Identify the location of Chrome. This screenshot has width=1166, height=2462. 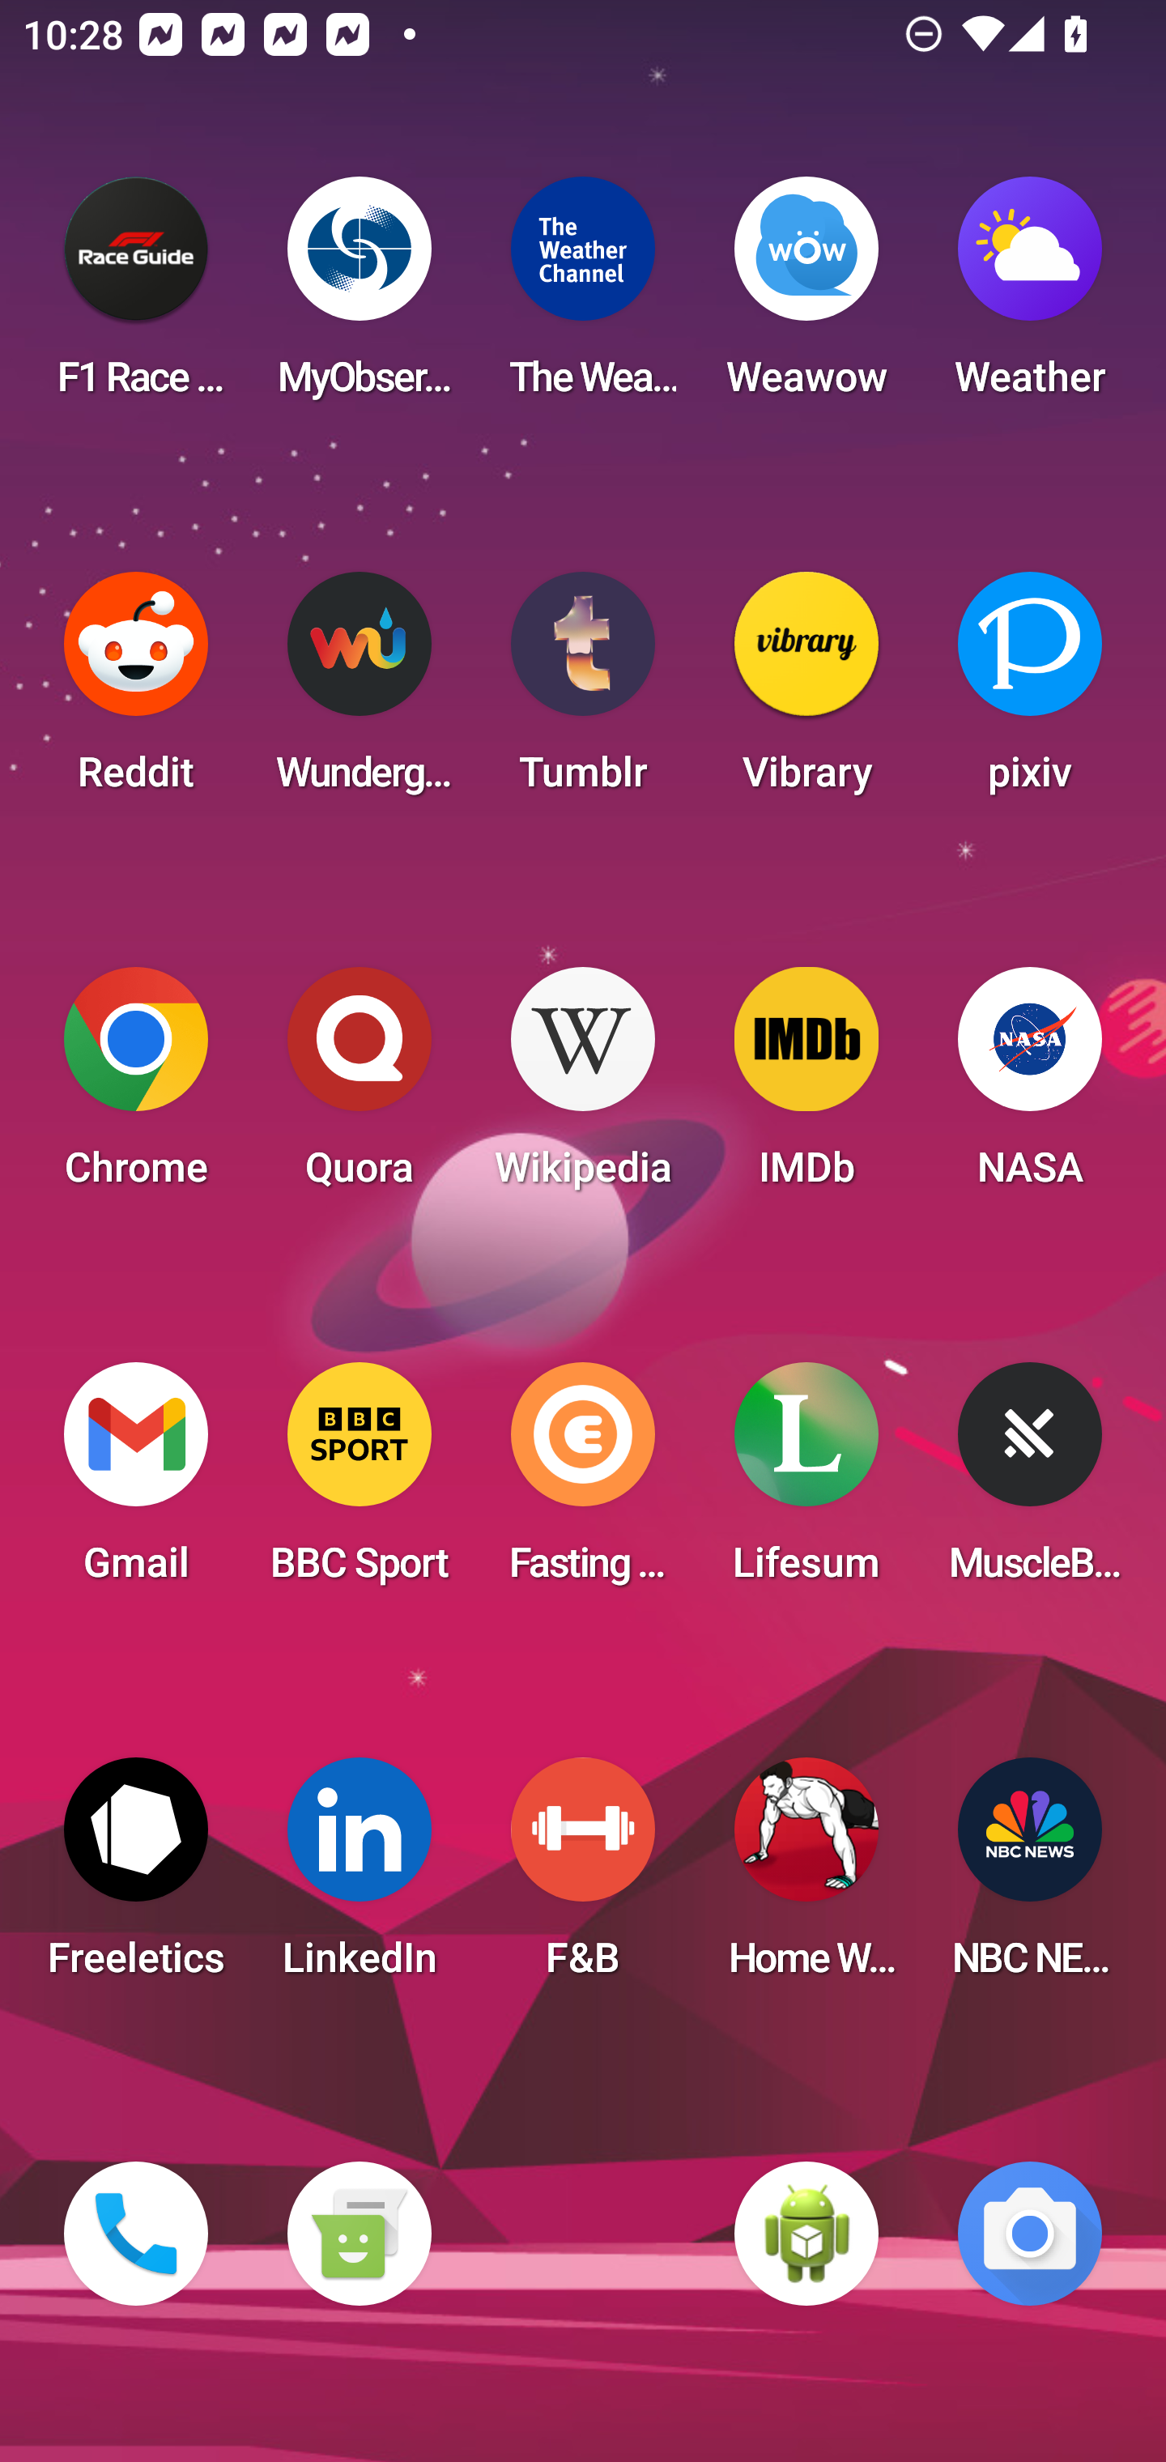
(136, 1087).